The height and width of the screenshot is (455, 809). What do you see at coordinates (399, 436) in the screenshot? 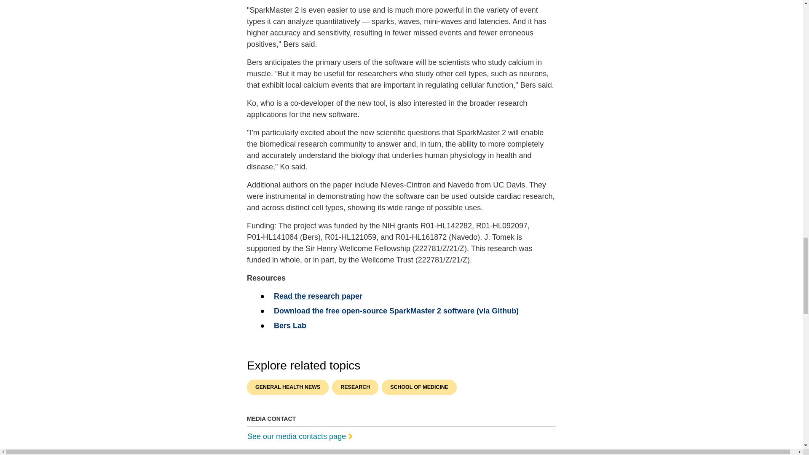
I see `News Contacts` at bounding box center [399, 436].